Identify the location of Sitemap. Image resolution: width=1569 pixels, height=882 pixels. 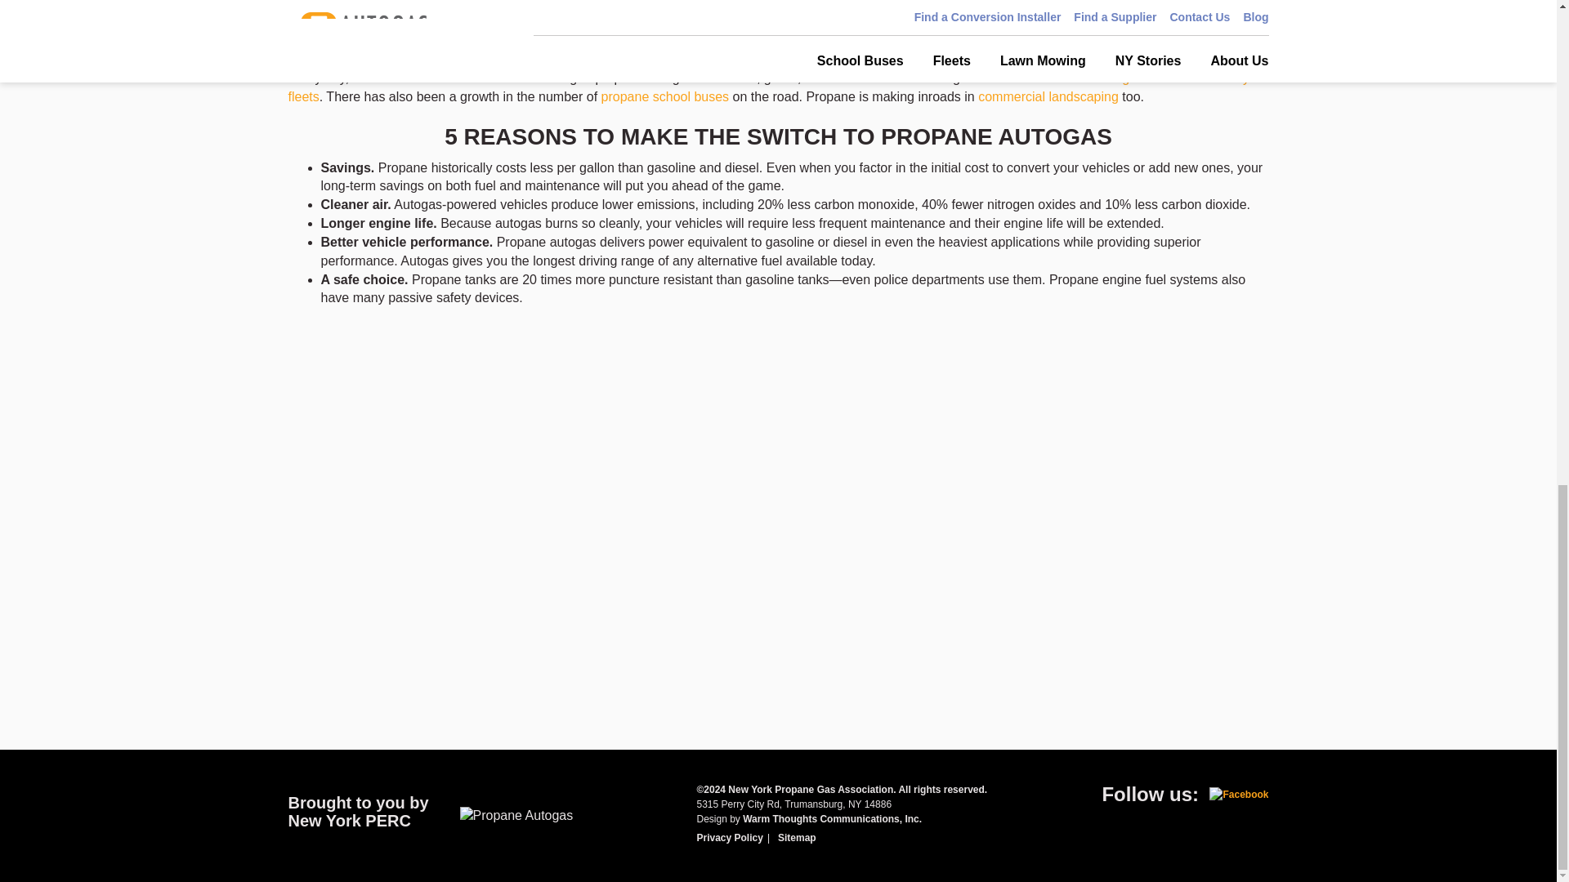
(797, 838).